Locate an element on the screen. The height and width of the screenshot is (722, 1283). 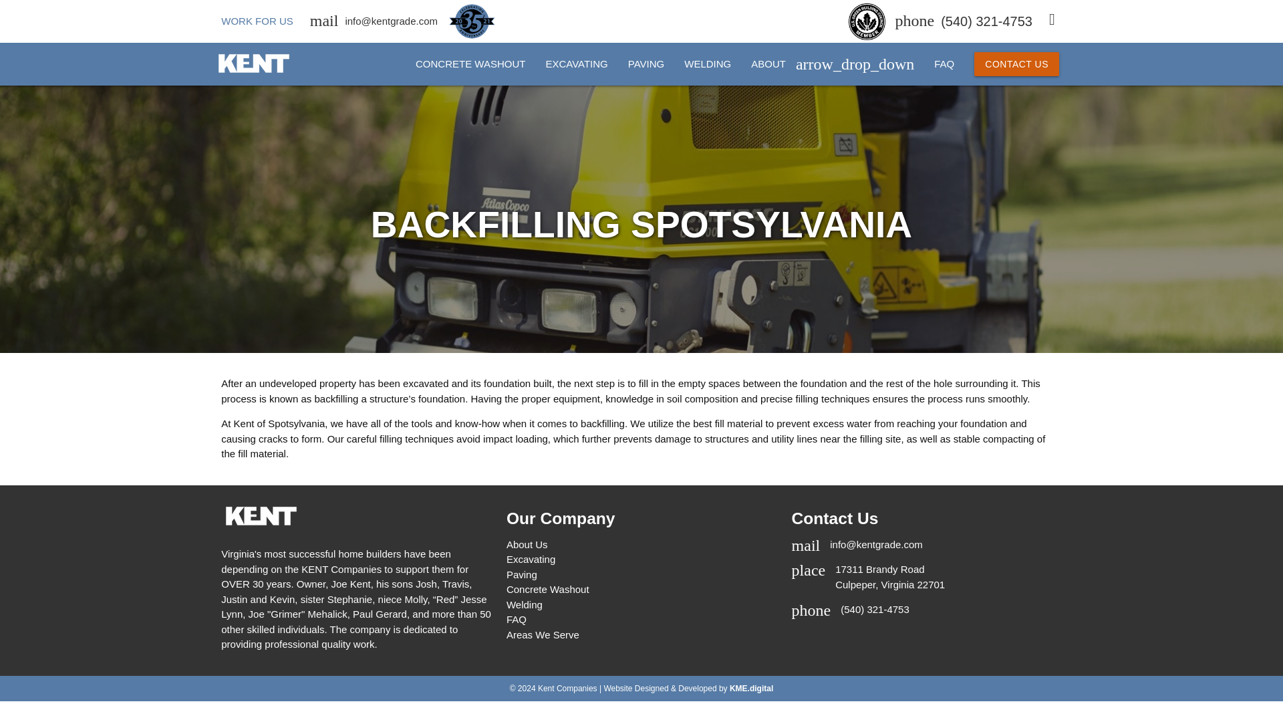
Paving is located at coordinates (646, 64).